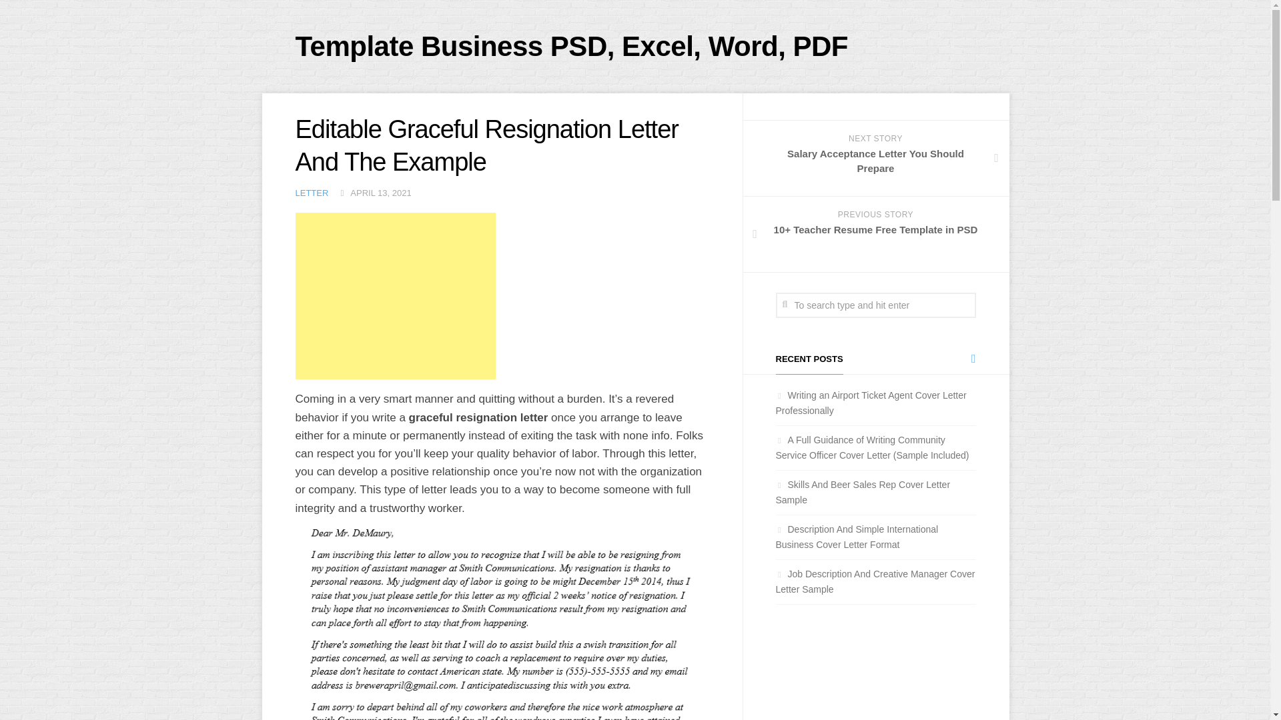 The image size is (1281, 720). Describe the element at coordinates (311, 193) in the screenshot. I see `LETTER` at that location.